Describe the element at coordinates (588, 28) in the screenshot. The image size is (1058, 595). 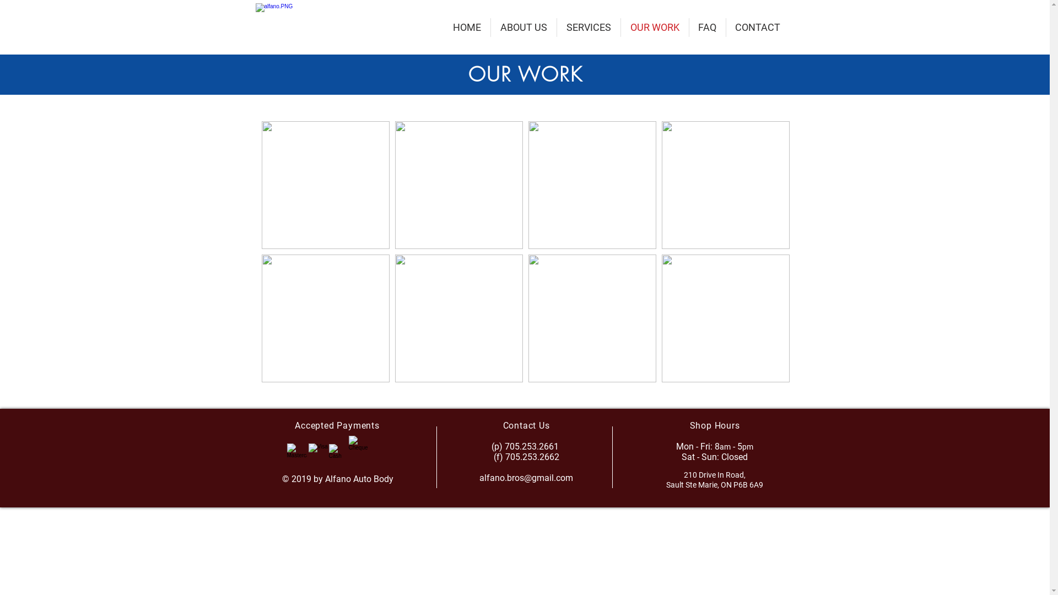
I see `SERVICES` at that location.